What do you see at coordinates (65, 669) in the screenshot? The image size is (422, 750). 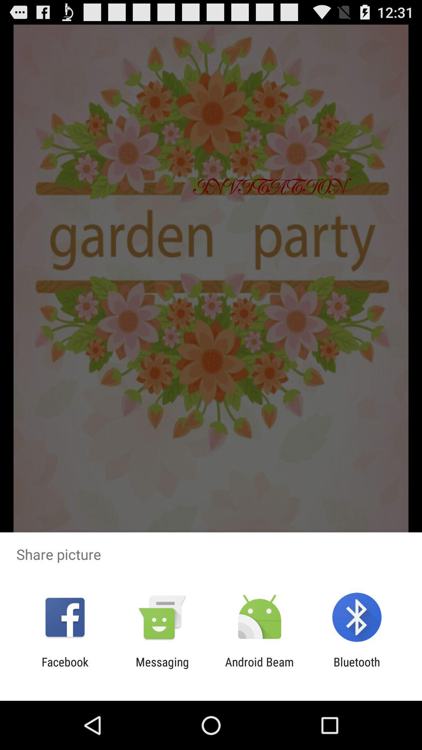 I see `click the app next to the messaging app` at bounding box center [65, 669].